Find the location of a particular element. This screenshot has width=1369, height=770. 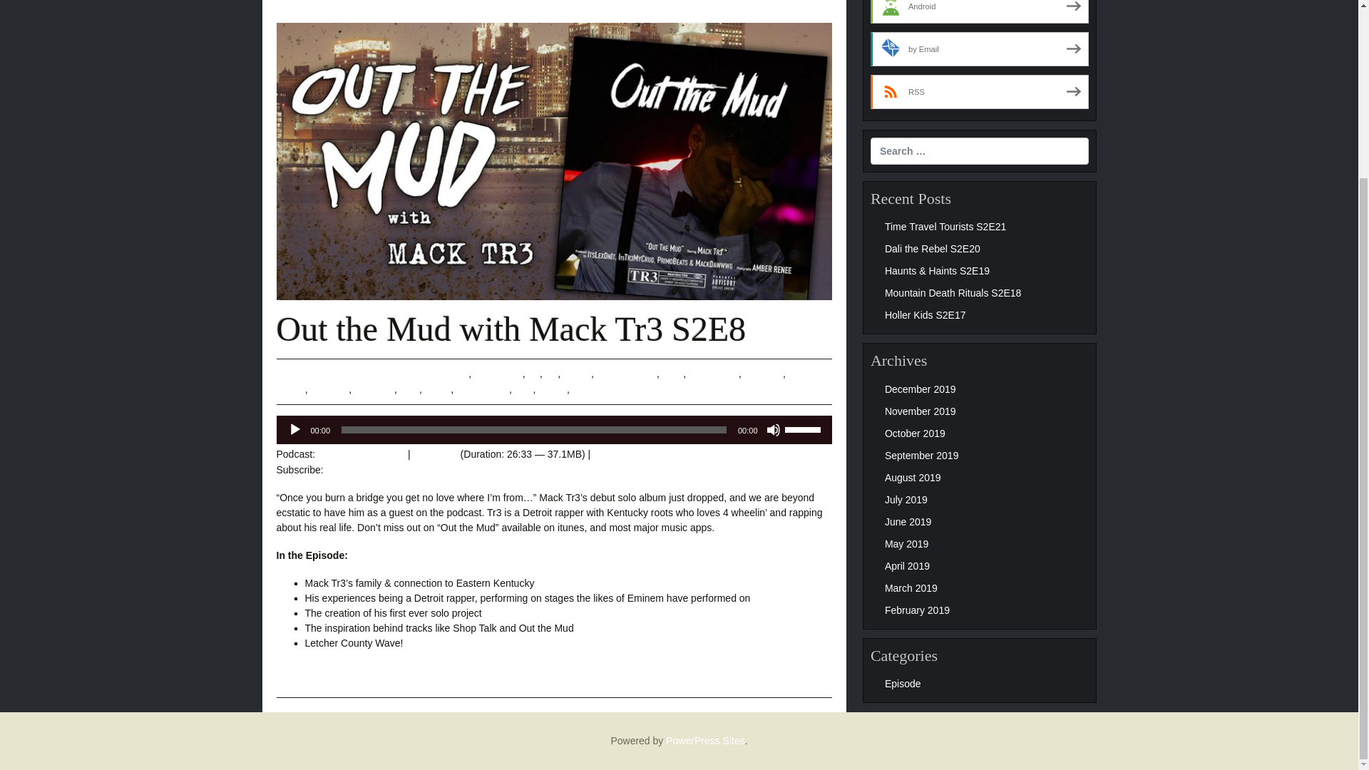

indie music is located at coordinates (713, 374).